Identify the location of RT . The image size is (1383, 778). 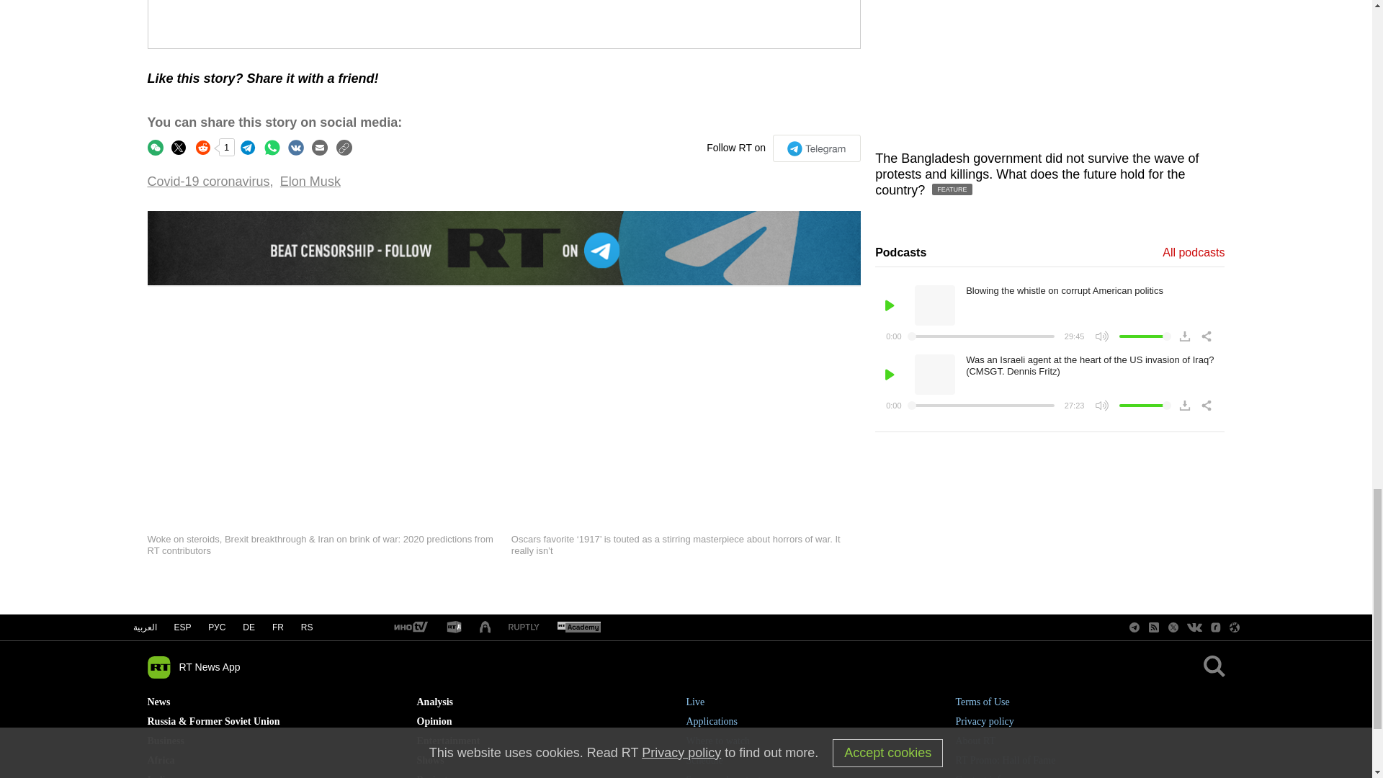
(410, 627).